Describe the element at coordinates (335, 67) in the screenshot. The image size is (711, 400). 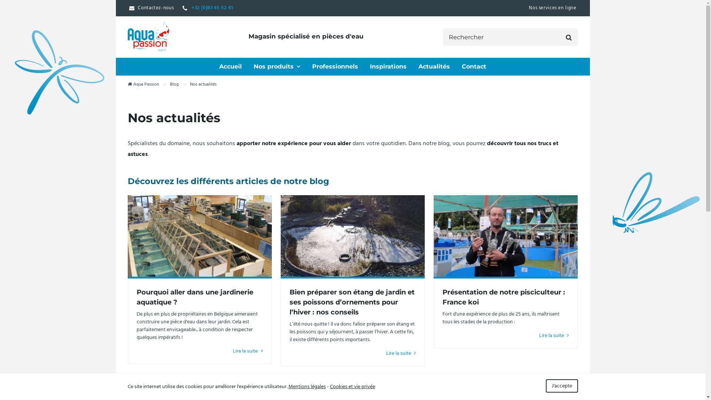
I see `Professionnels` at that location.